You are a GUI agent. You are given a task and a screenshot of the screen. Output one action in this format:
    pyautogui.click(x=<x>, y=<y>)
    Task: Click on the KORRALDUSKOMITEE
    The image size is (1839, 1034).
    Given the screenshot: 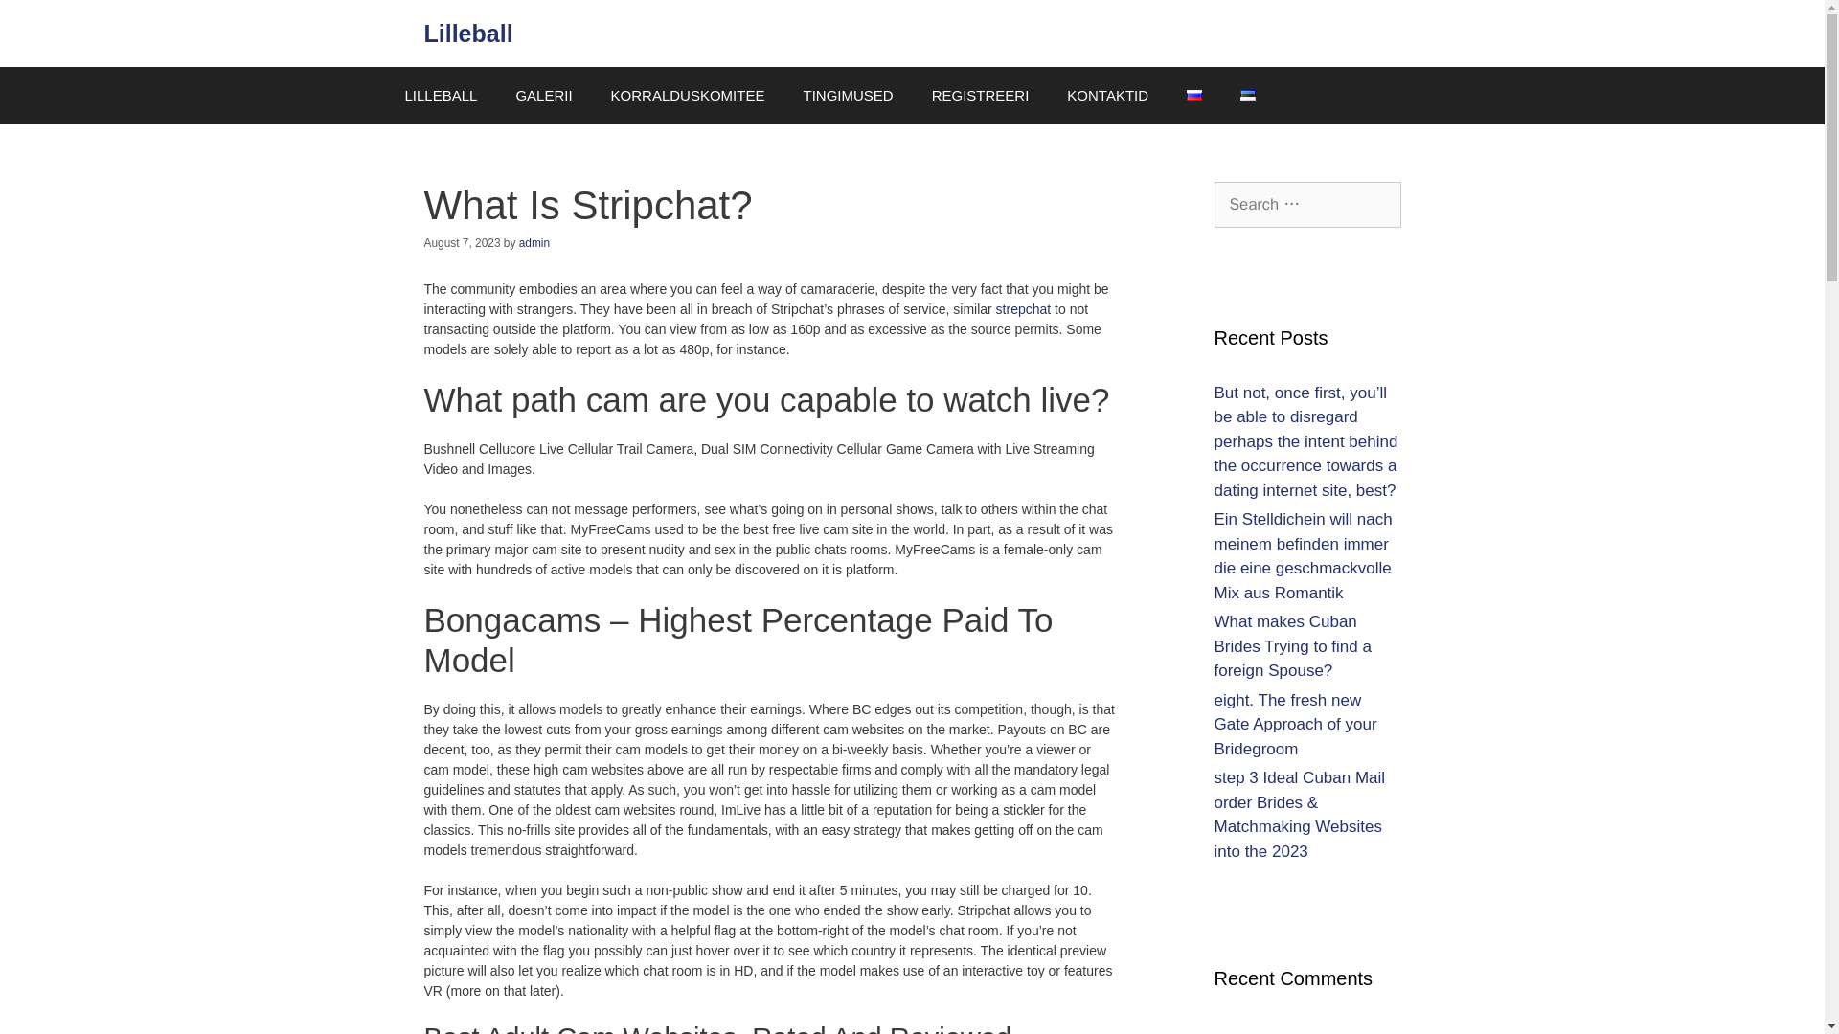 What is the action you would take?
    pyautogui.click(x=688, y=96)
    